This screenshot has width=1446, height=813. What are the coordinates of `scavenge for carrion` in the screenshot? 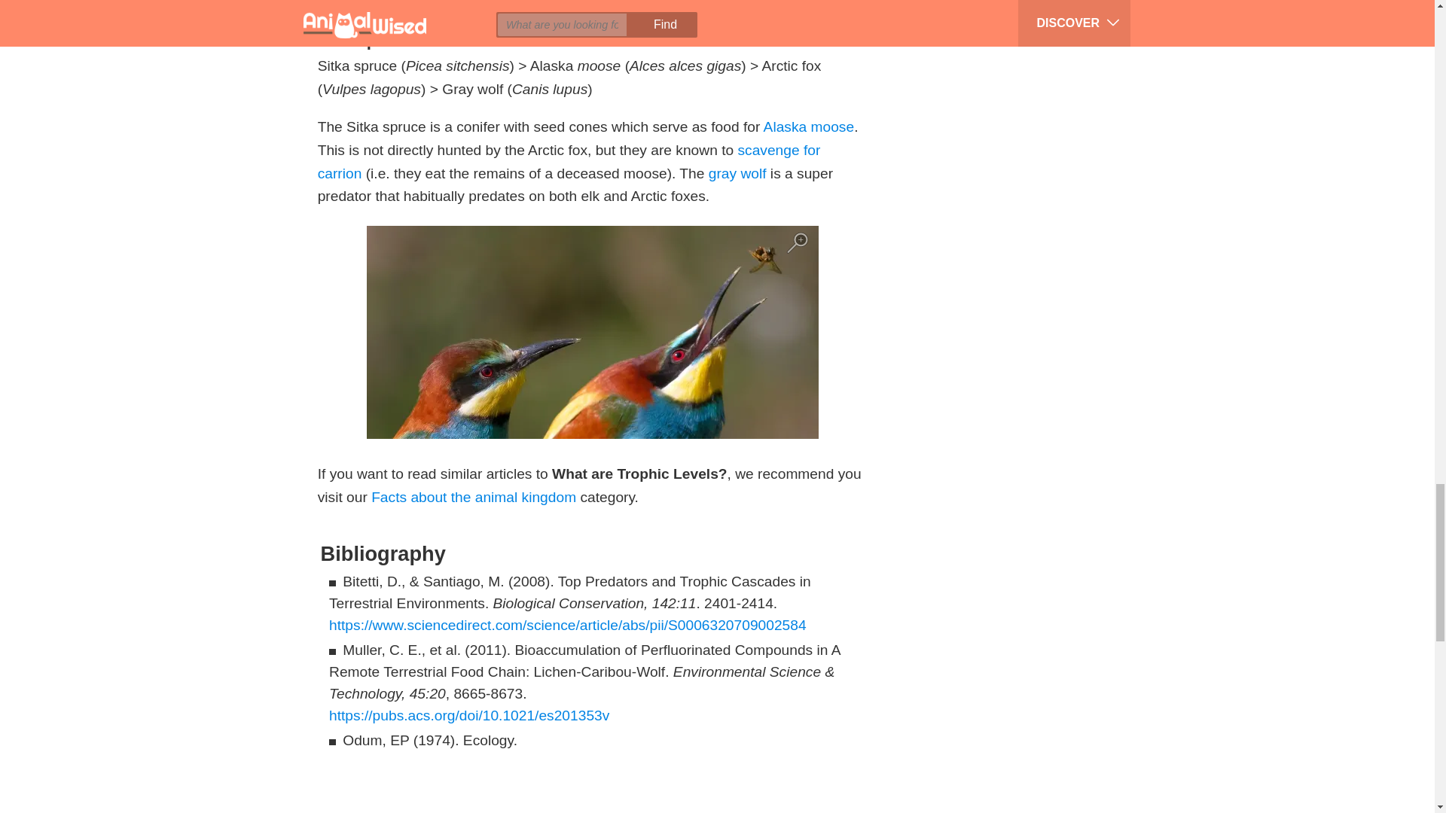 It's located at (569, 161).